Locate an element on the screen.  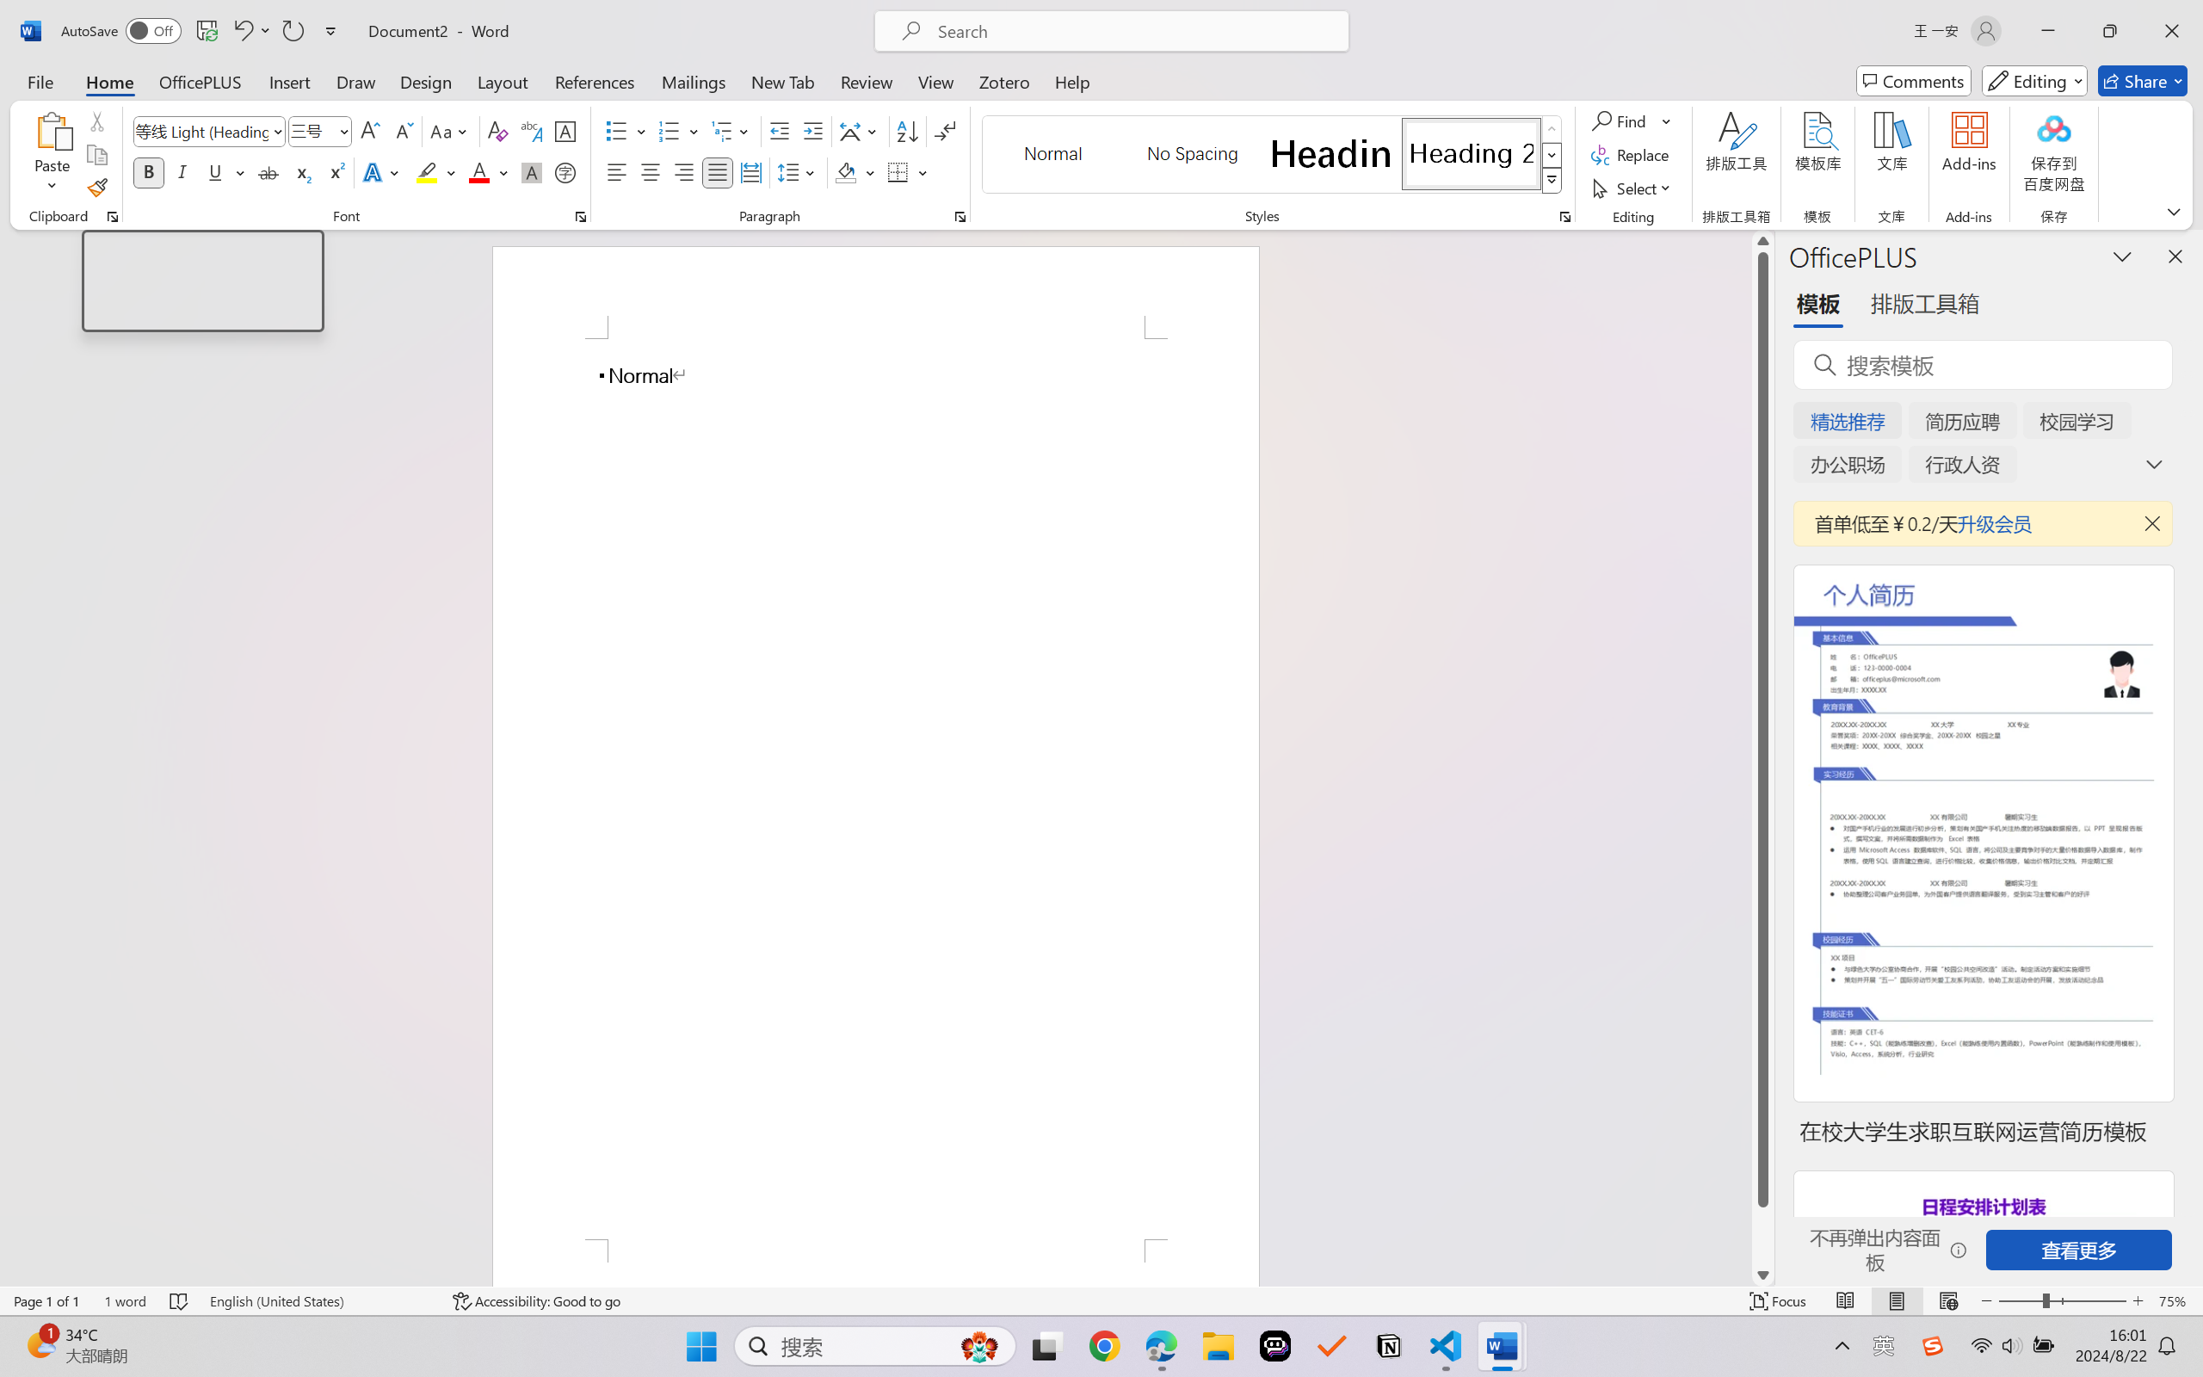
Numbering is located at coordinates (670, 131).